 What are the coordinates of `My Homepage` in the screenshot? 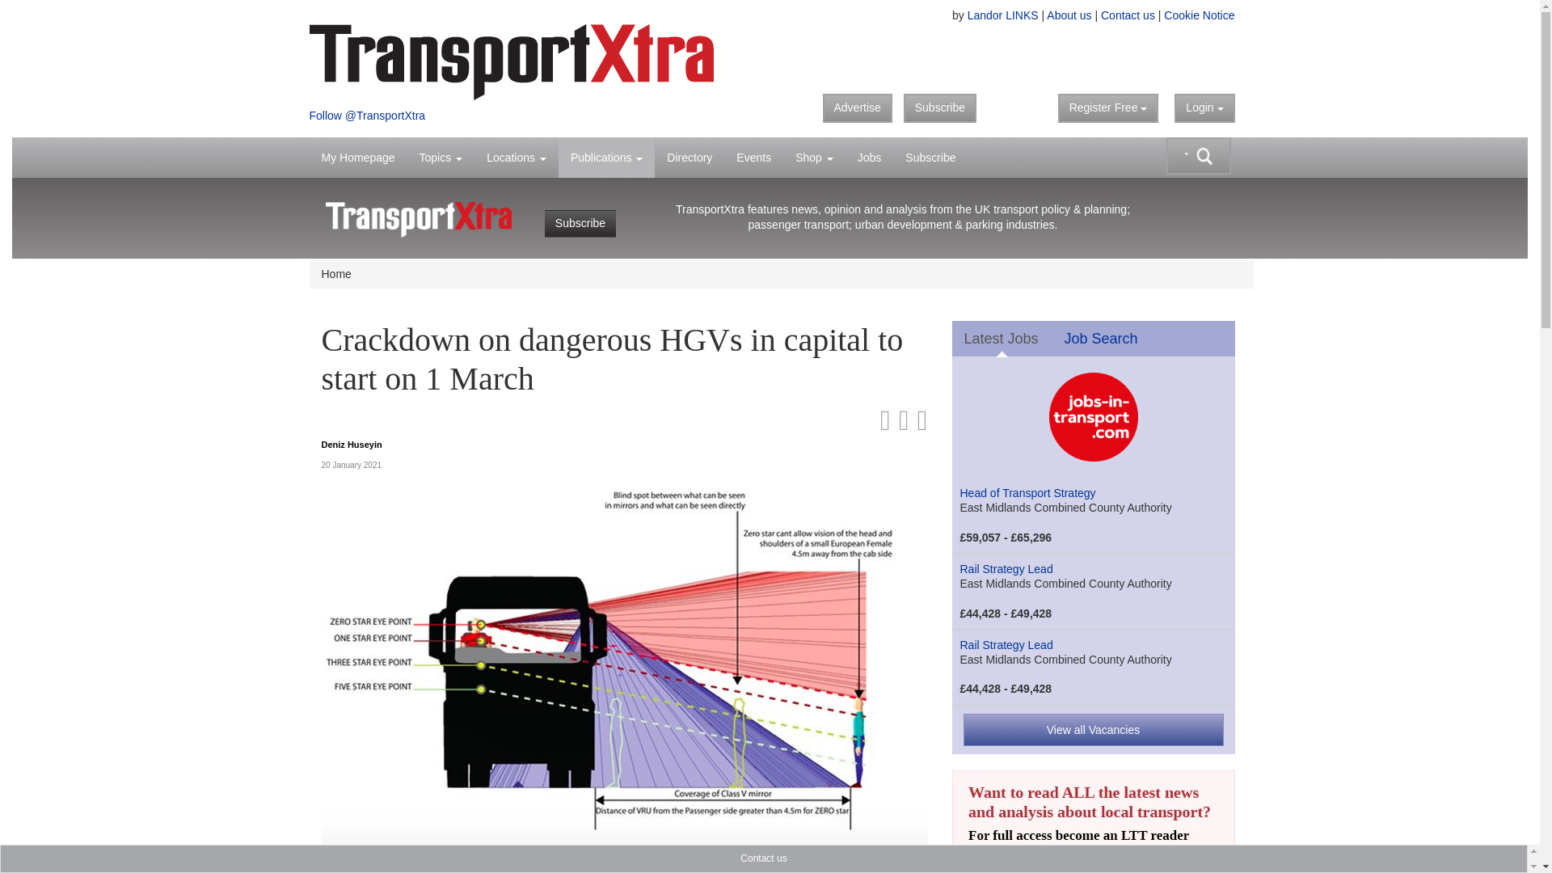 It's located at (357, 157).